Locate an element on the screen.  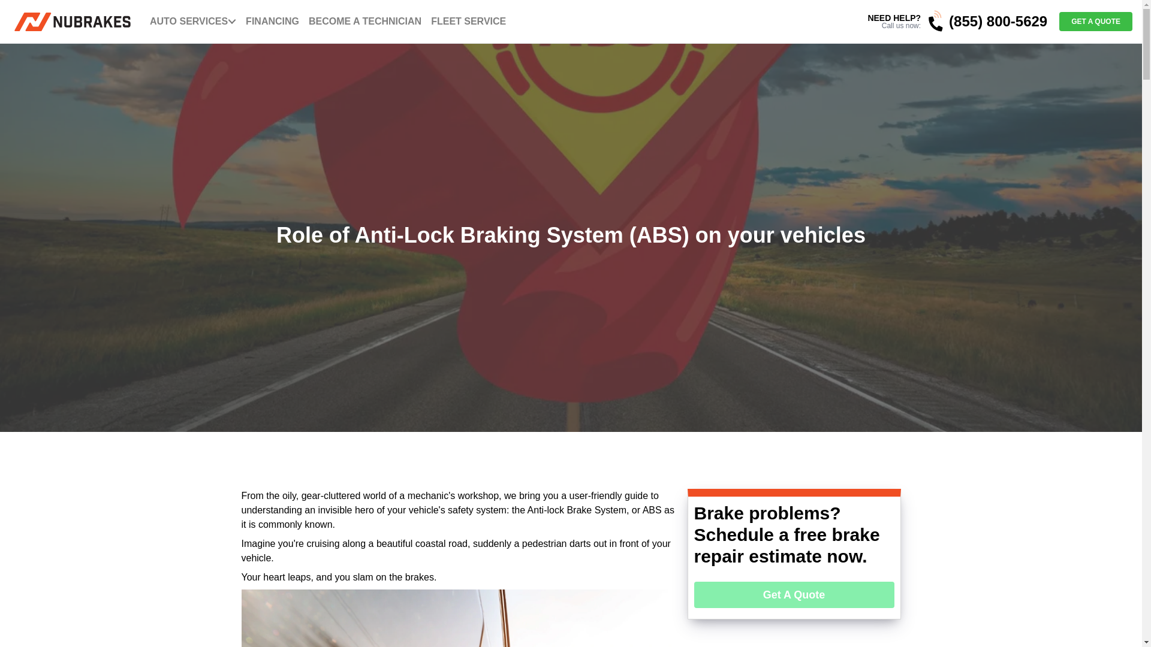
FINANCING is located at coordinates (272, 21).